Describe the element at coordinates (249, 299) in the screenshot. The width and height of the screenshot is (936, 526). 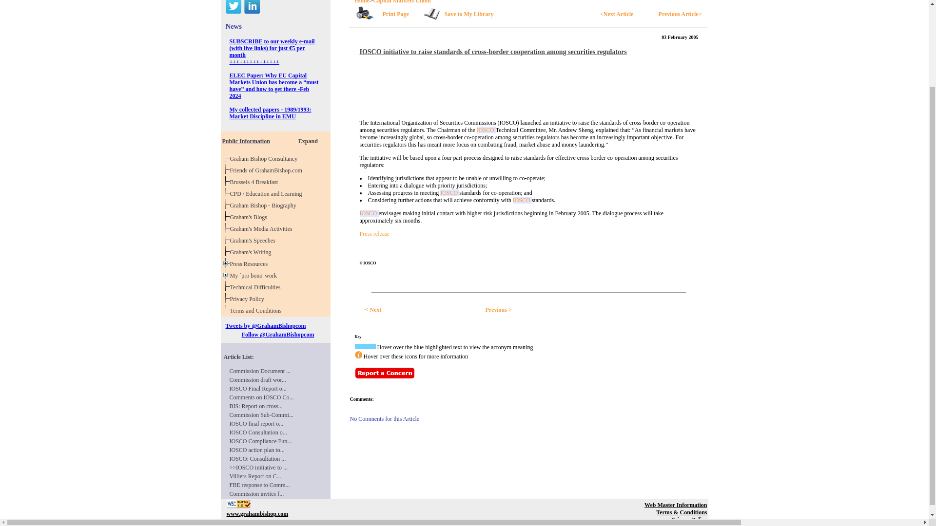
I see `Privacy Policy for GrahamBishop.com` at that location.